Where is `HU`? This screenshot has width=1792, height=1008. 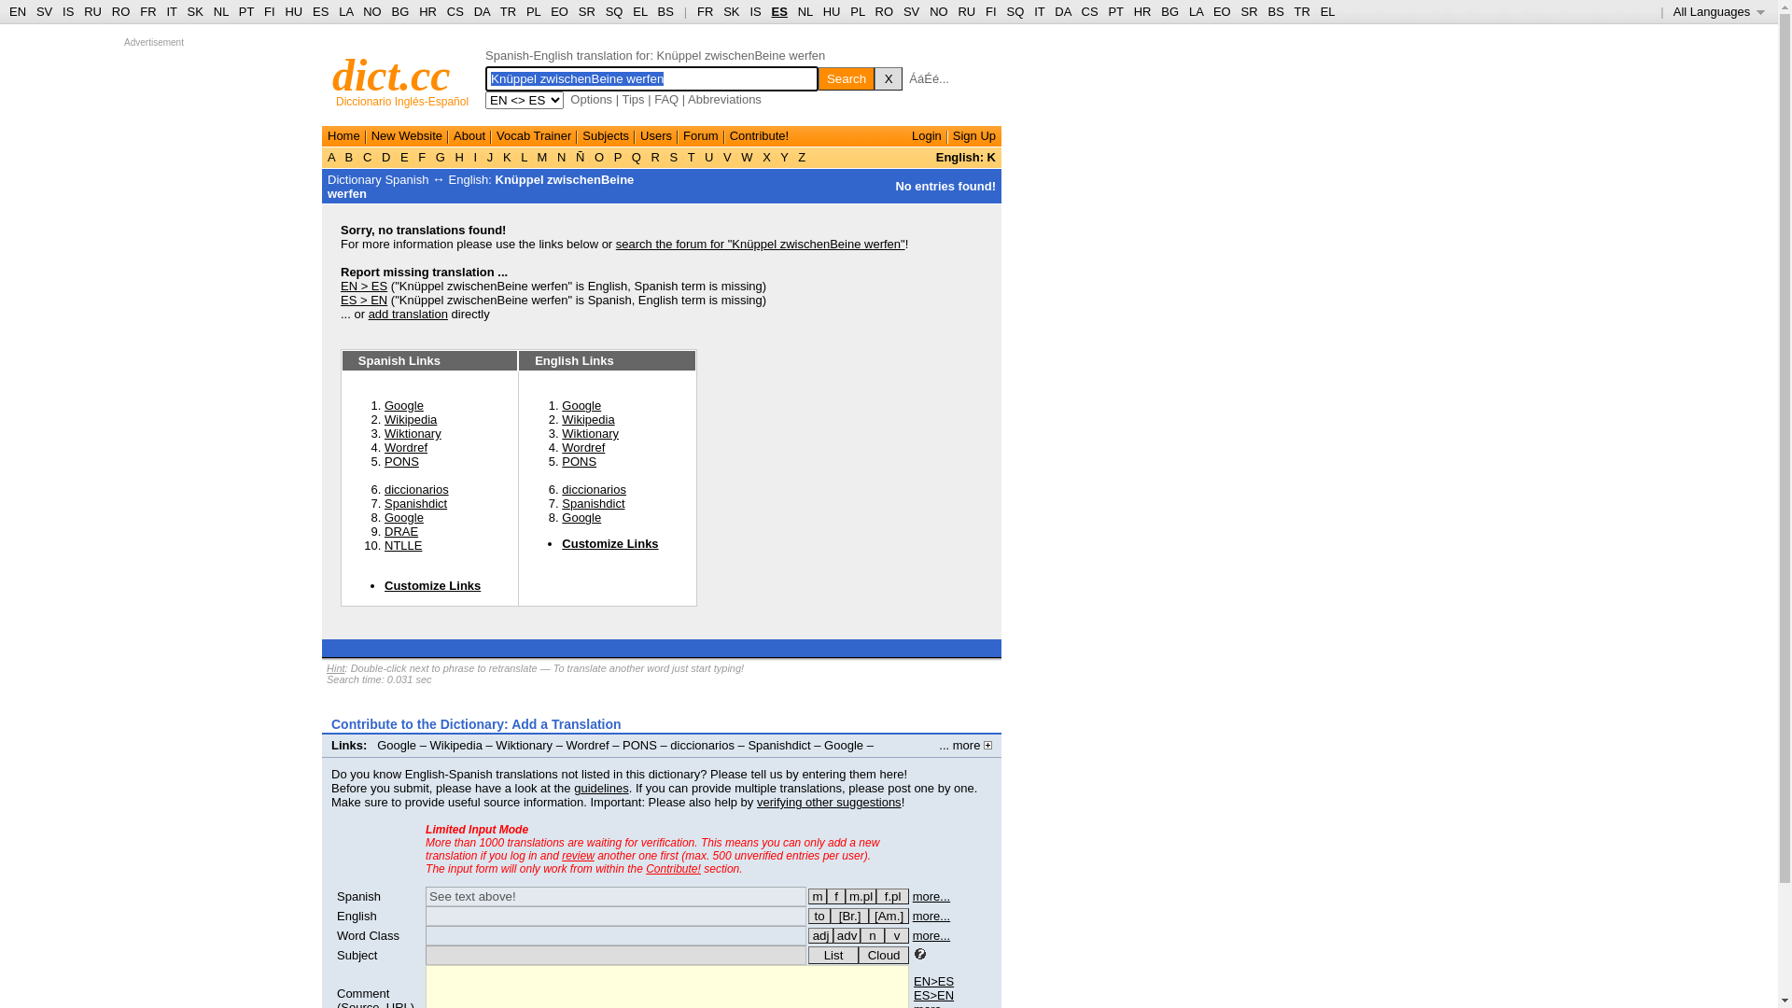
HU is located at coordinates (293, 11).